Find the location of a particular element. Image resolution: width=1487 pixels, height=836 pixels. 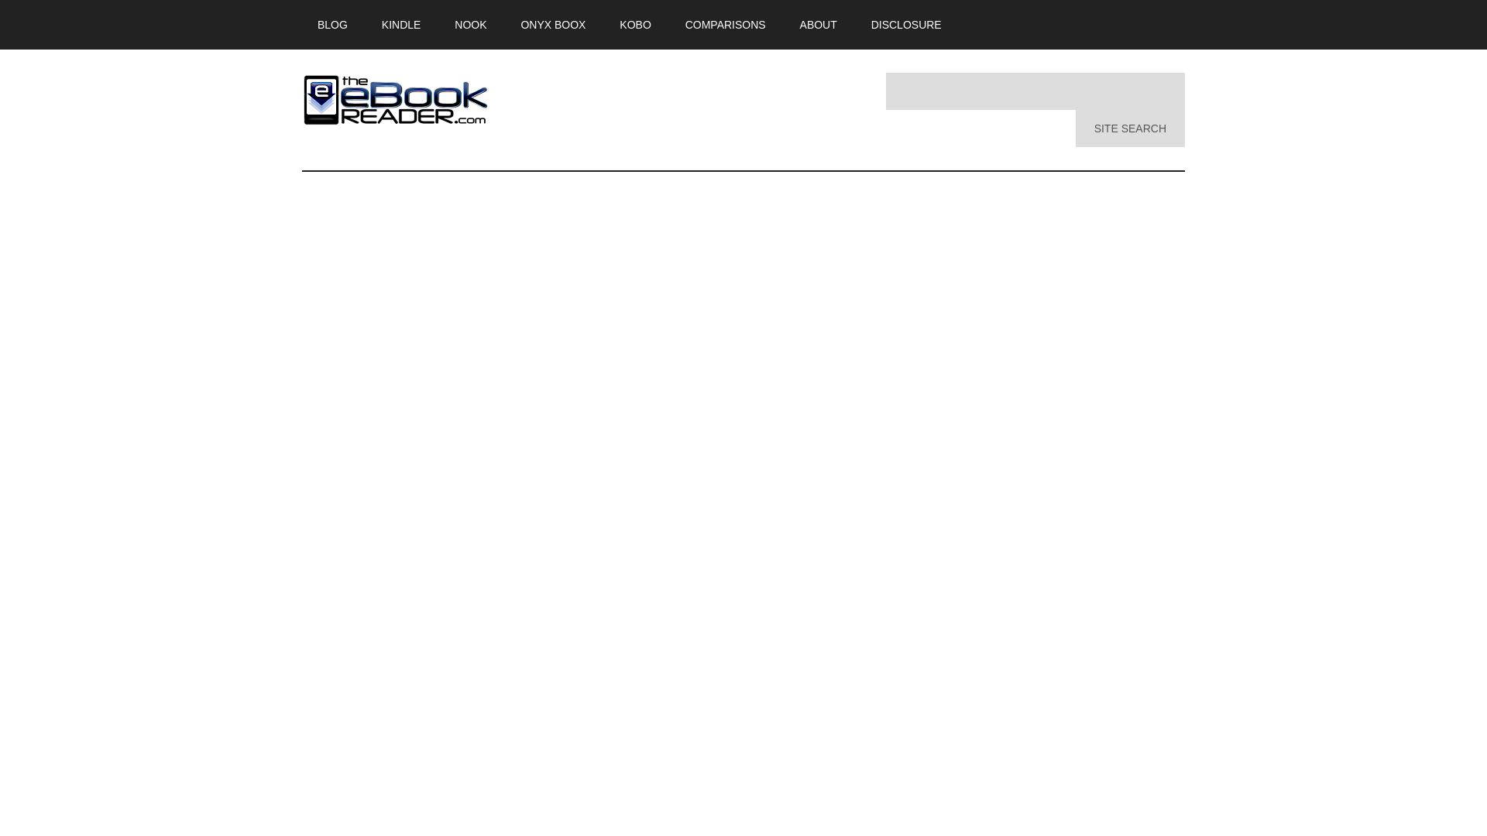

ONYX BOOX is located at coordinates (553, 25).